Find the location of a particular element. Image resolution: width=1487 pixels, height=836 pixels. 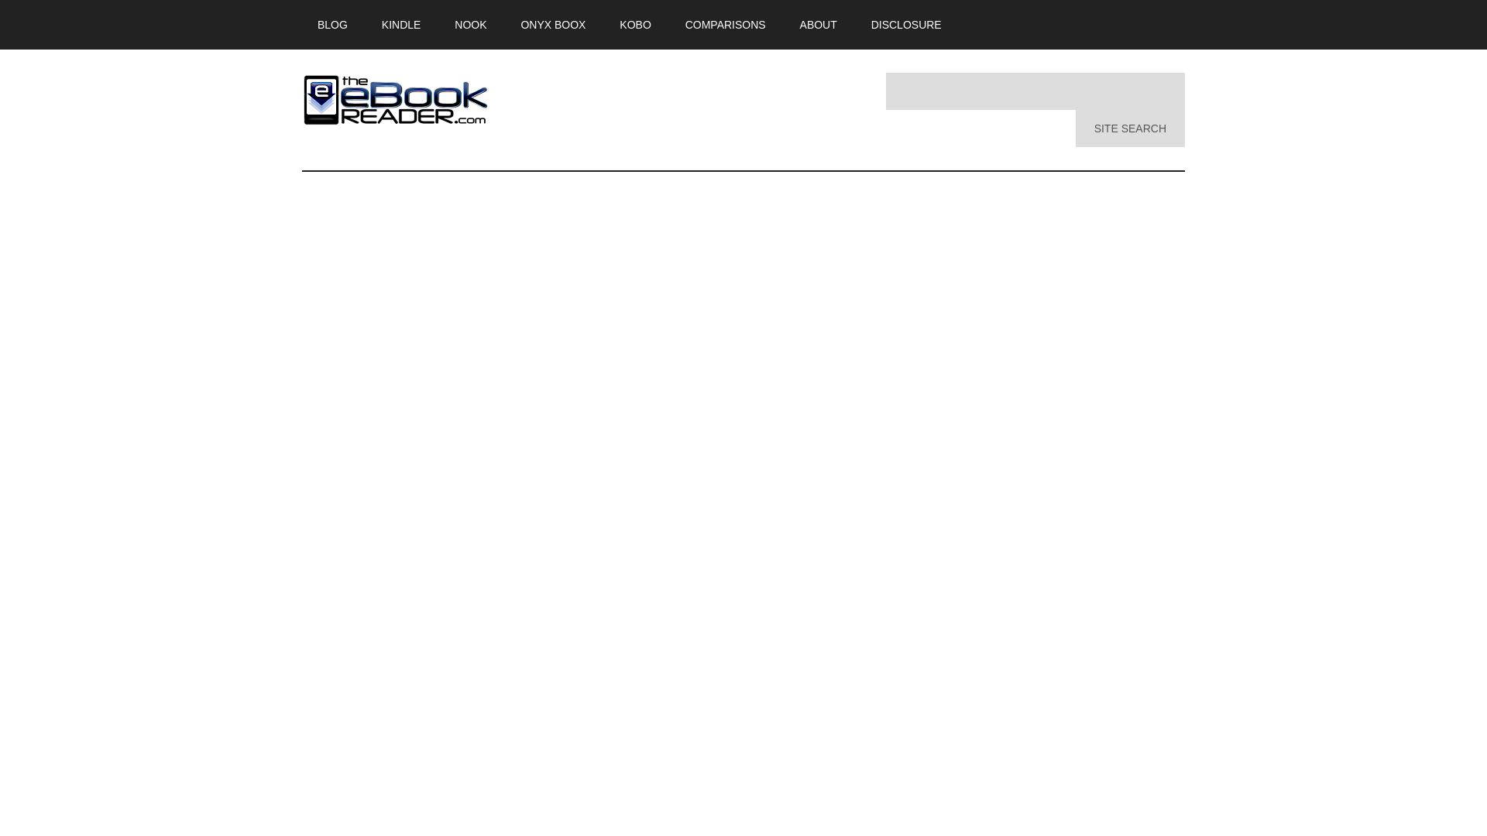

ONYX BOOX is located at coordinates (553, 25).